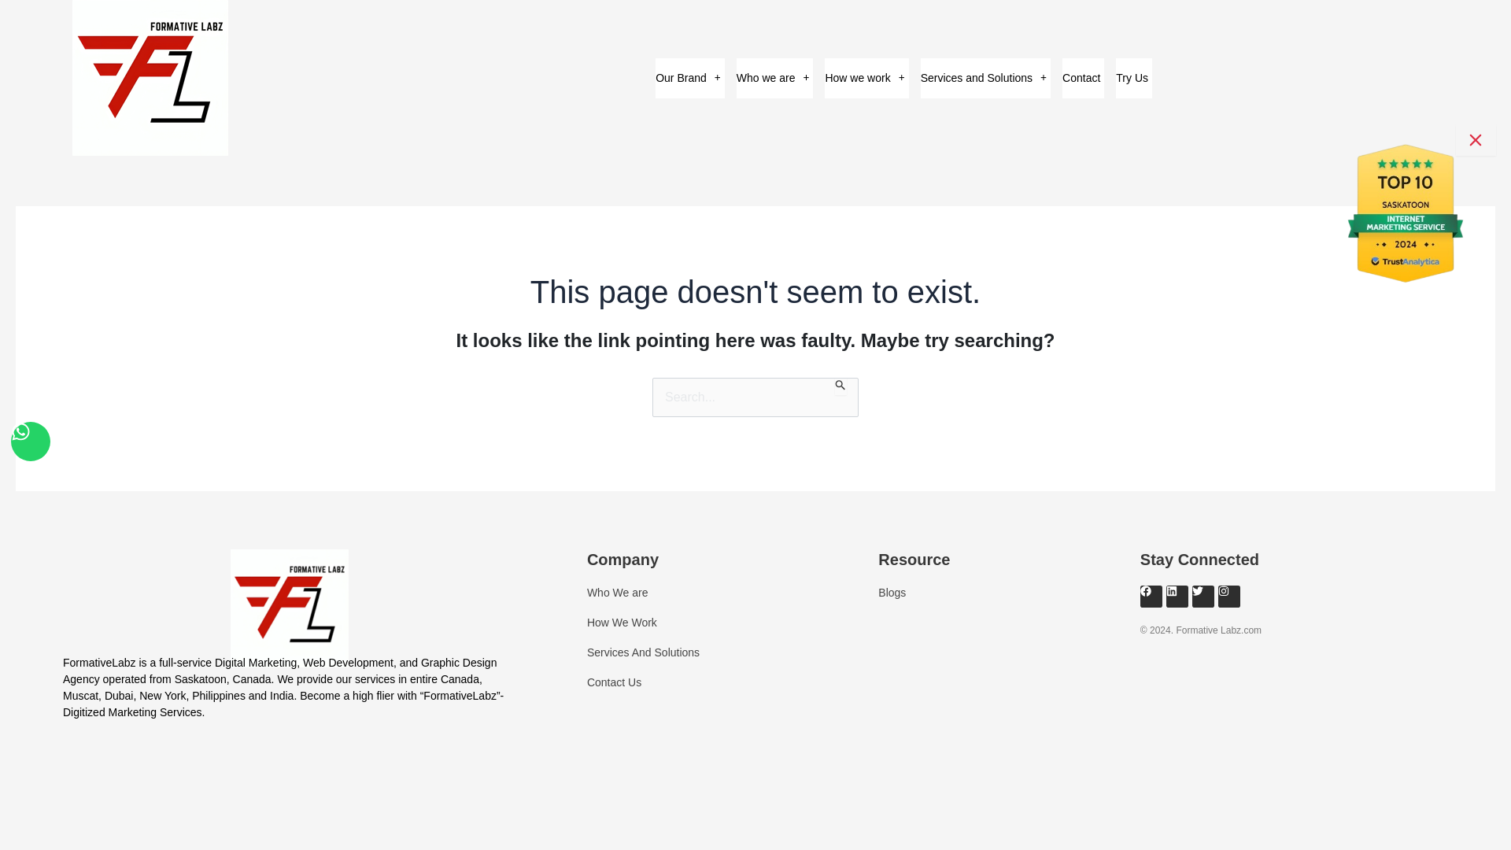  I want to click on Services and Solutions, so click(985, 79).